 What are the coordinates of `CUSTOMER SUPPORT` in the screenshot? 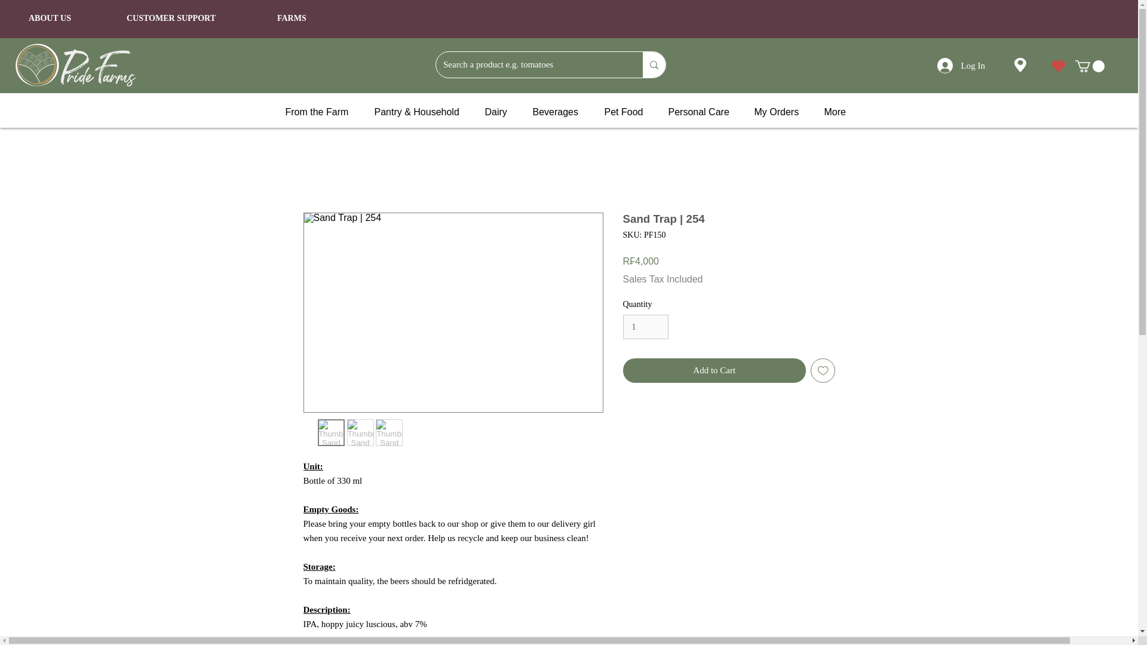 It's located at (171, 18).